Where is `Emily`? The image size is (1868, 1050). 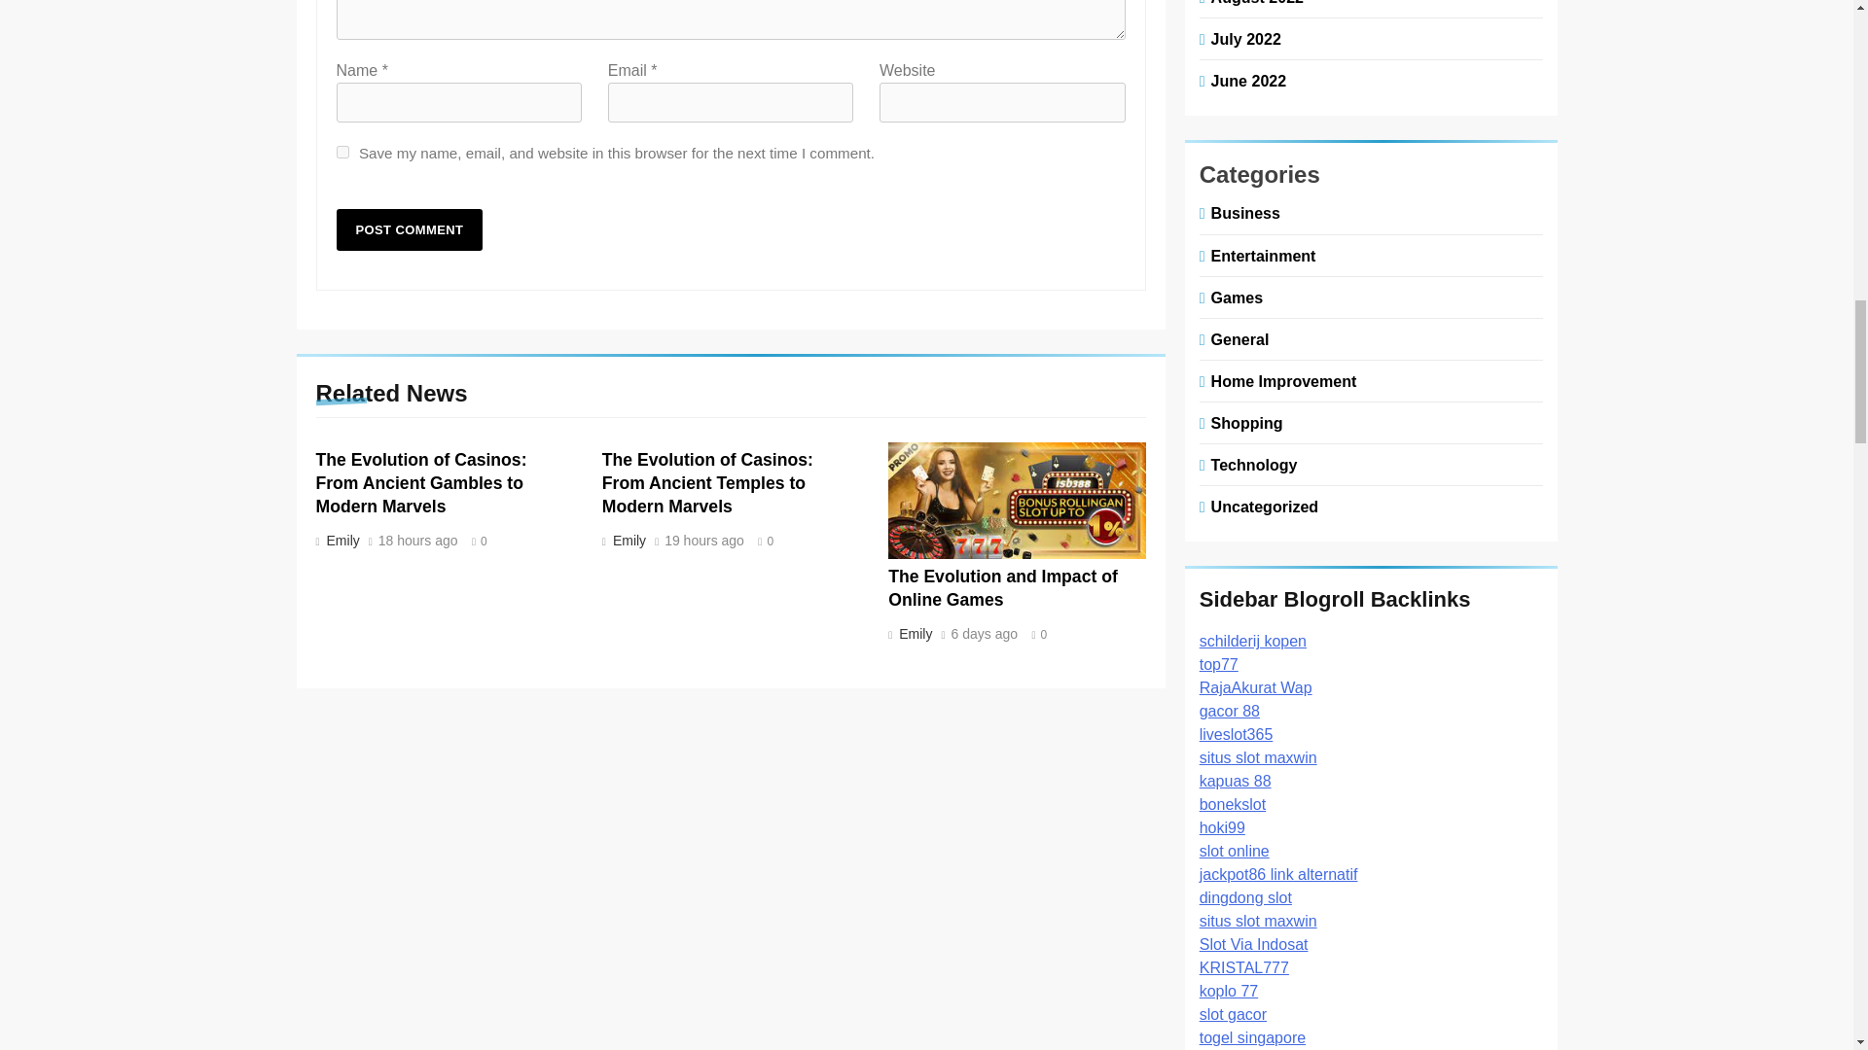 Emily is located at coordinates (627, 540).